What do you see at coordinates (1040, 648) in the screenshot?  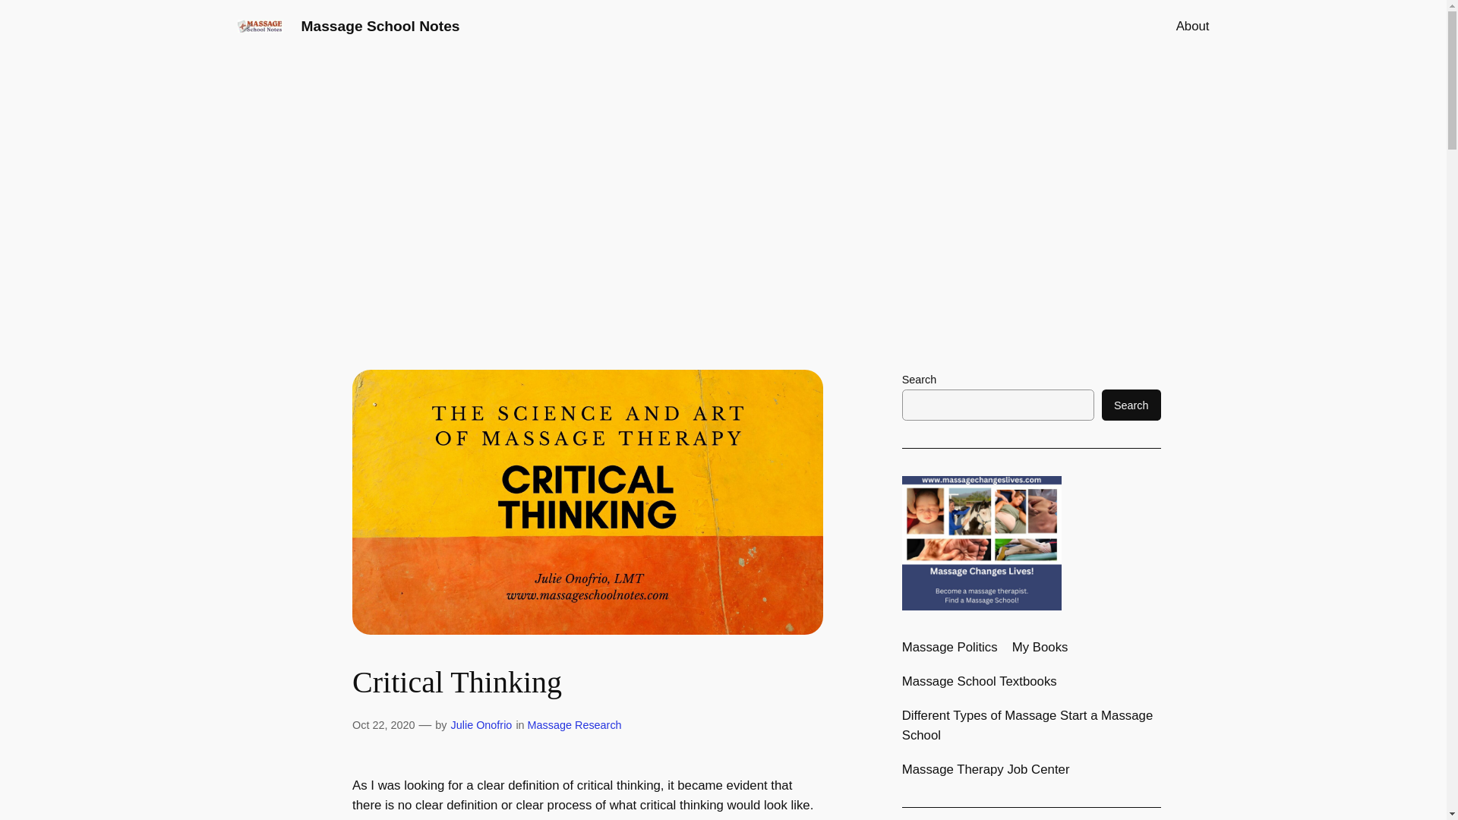 I see `My Books` at bounding box center [1040, 648].